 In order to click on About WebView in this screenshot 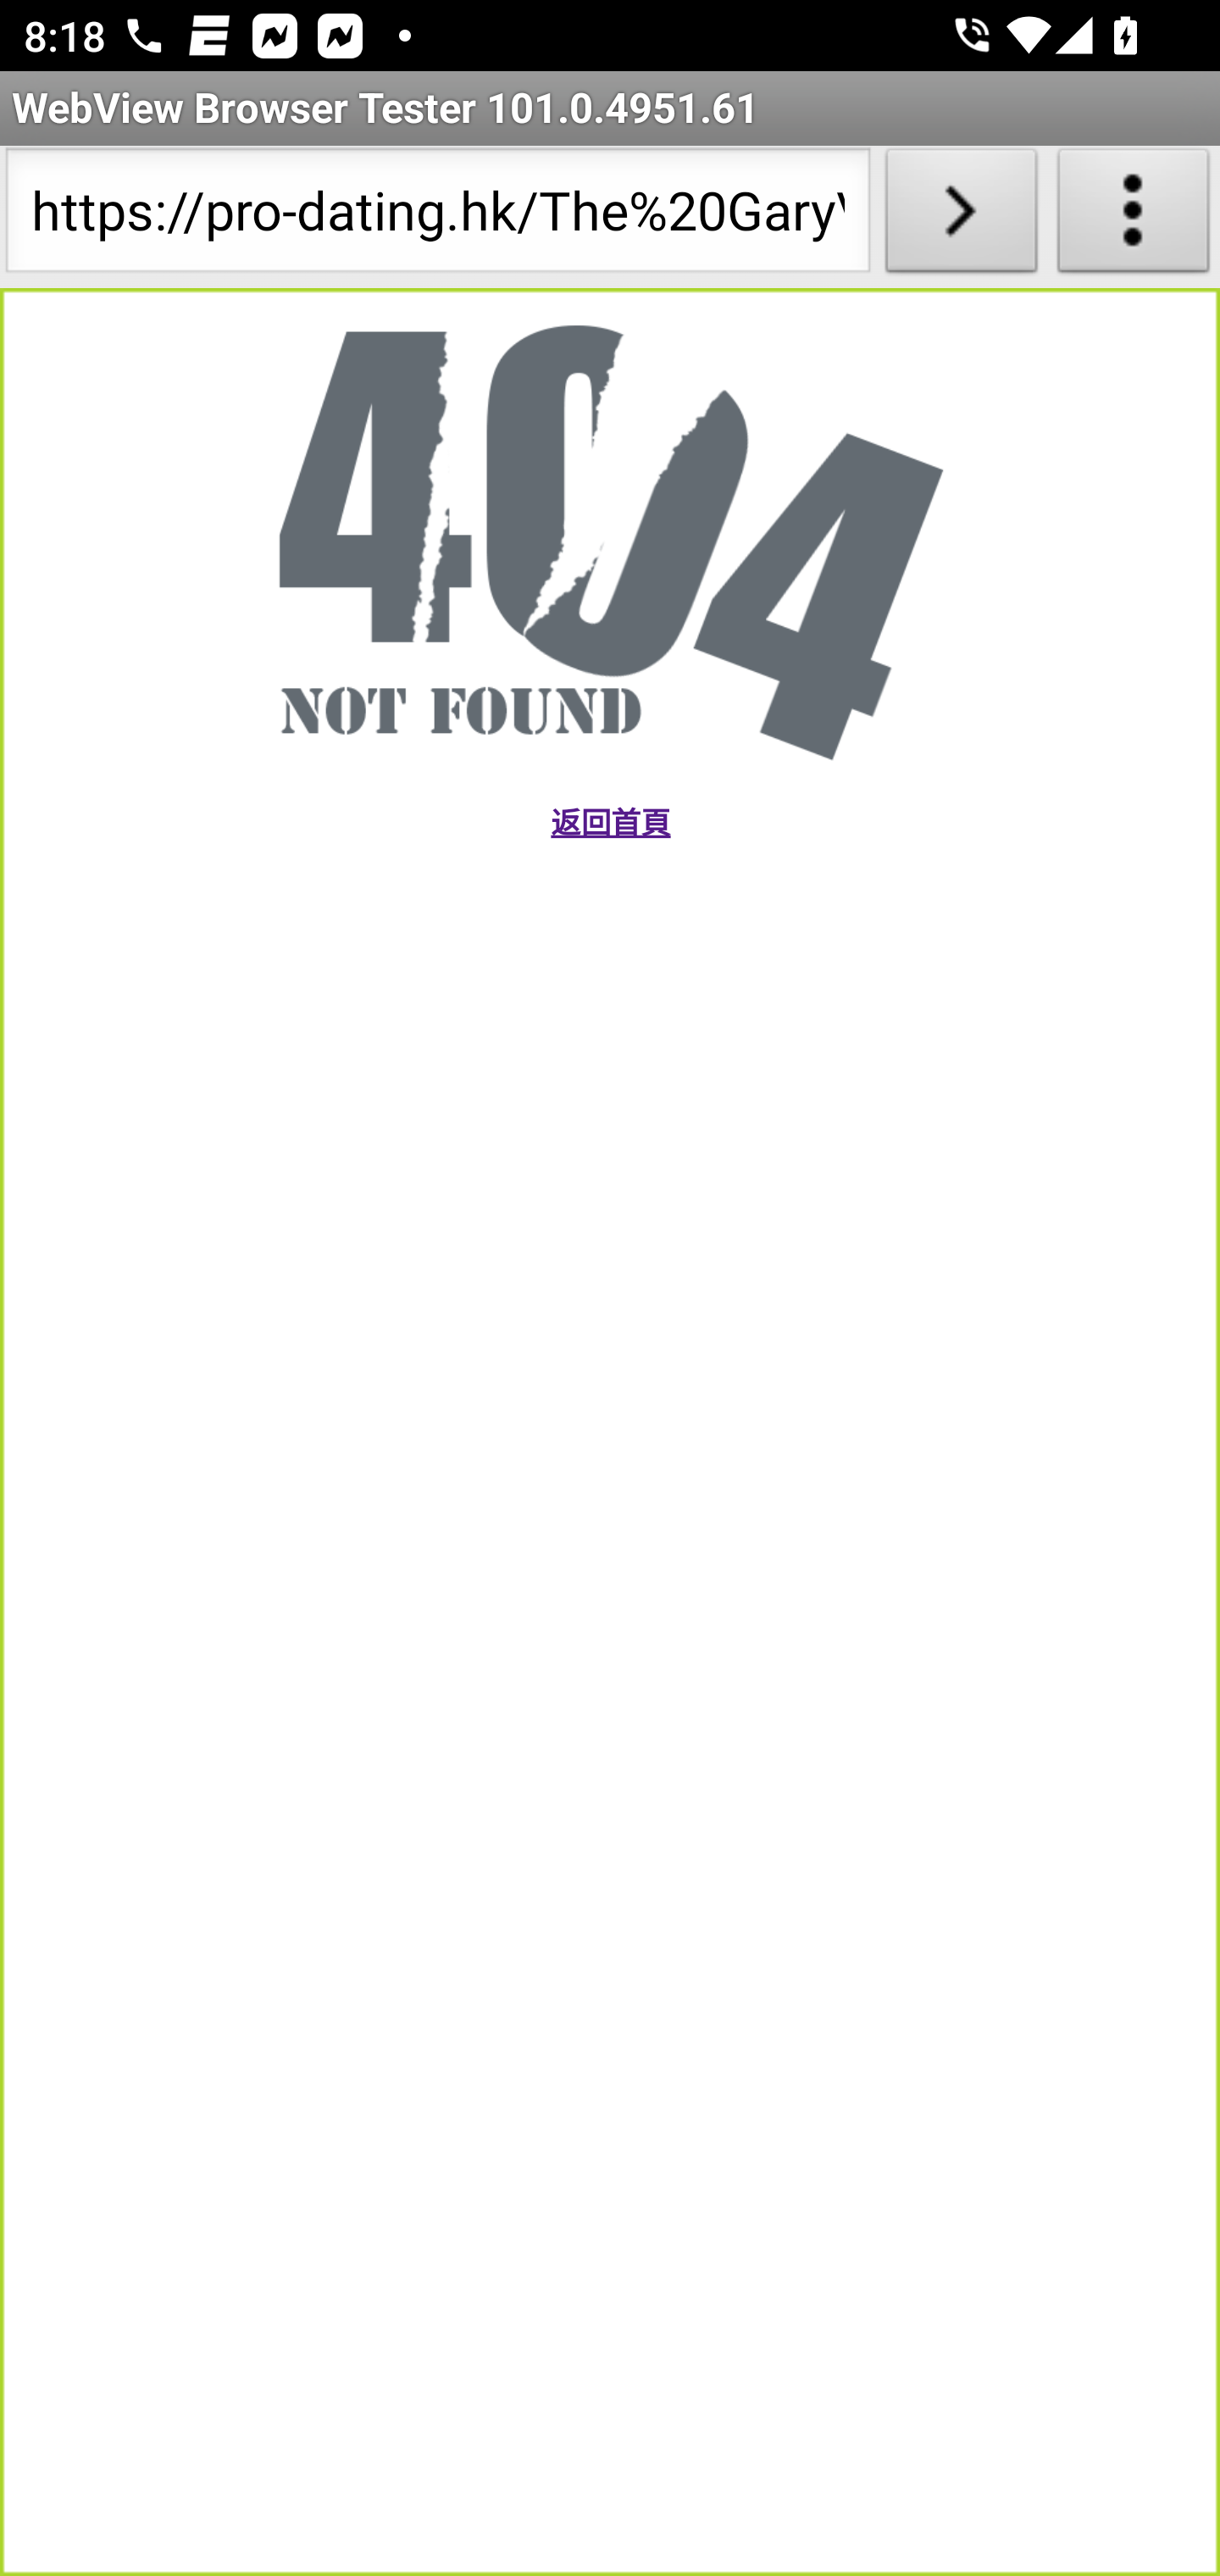, I will do `click(1134, 217)`.